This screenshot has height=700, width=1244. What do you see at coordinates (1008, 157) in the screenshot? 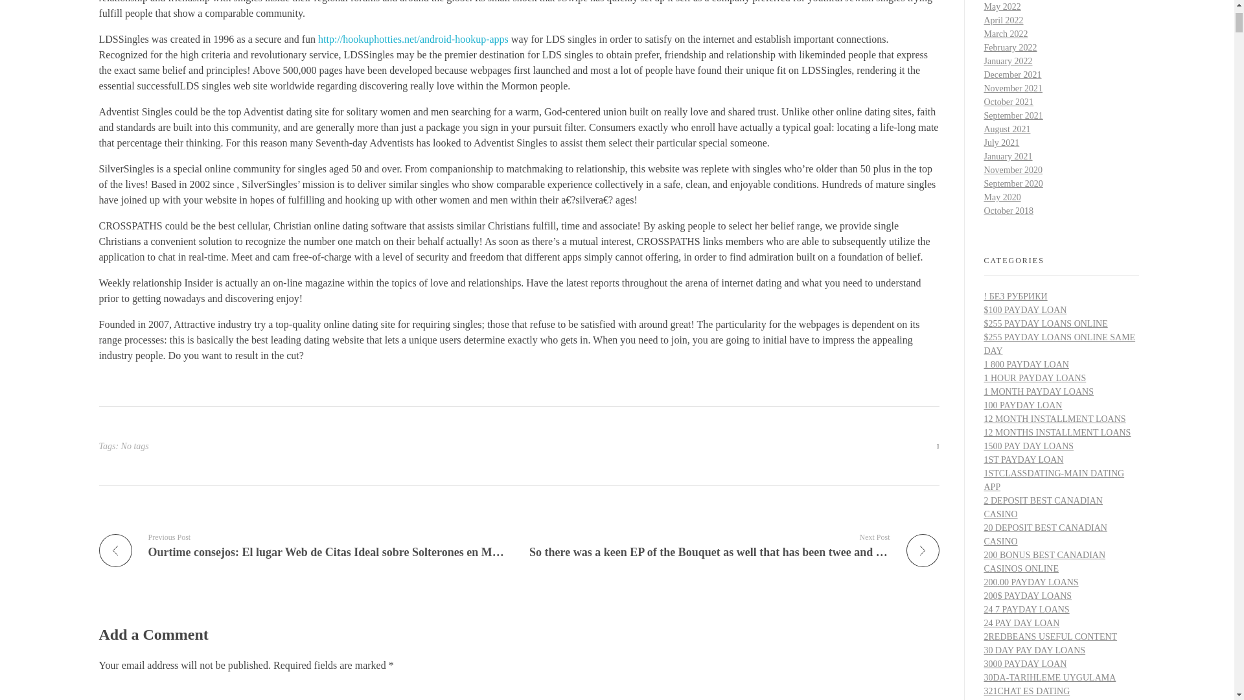
I see `January 2021` at bounding box center [1008, 157].